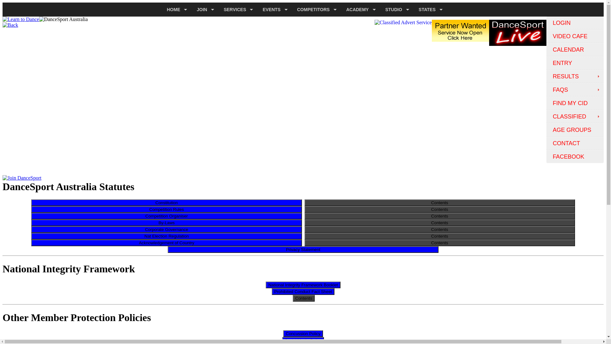 The width and height of the screenshot is (611, 344). Describe the element at coordinates (204, 10) in the screenshot. I see `JOIN` at that location.